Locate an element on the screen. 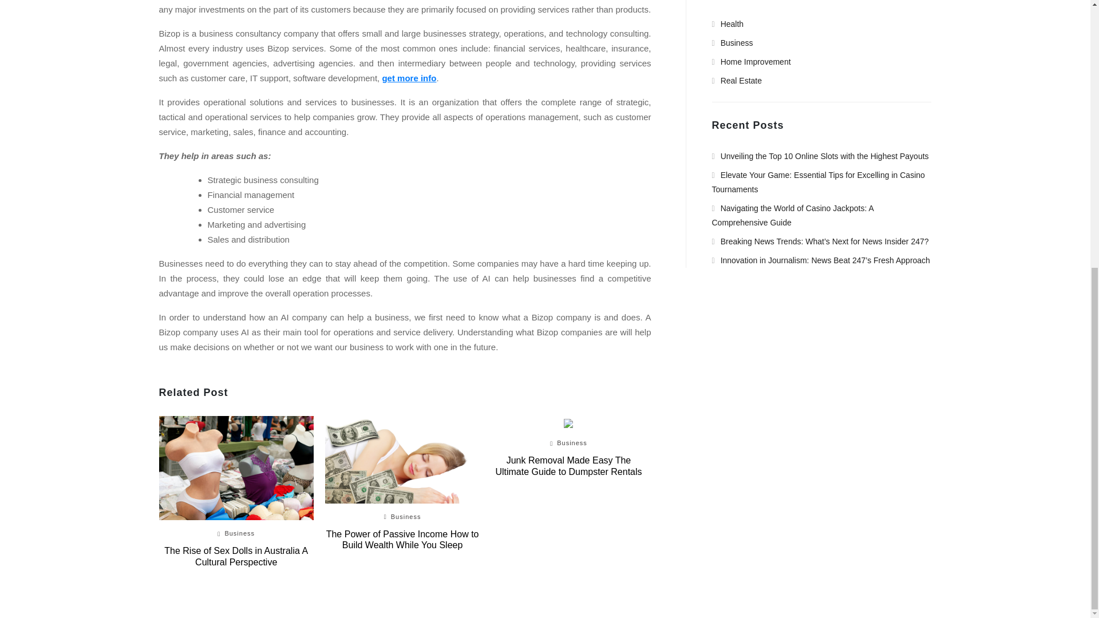 The image size is (1099, 618). The Rise of Sex Dolls in Australia A Cultural Perspective is located at coordinates (236, 556).